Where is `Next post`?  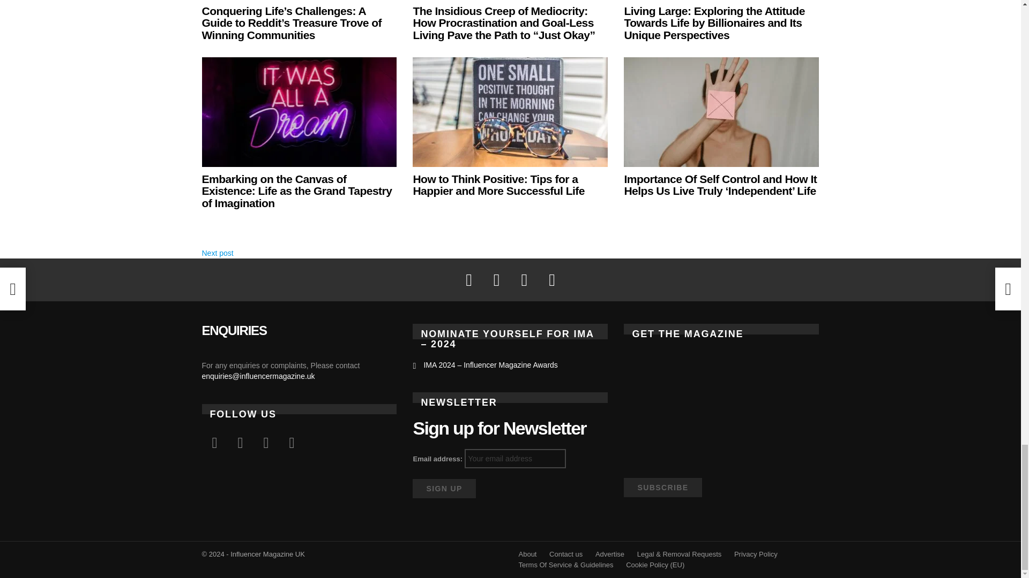 Next post is located at coordinates (218, 253).